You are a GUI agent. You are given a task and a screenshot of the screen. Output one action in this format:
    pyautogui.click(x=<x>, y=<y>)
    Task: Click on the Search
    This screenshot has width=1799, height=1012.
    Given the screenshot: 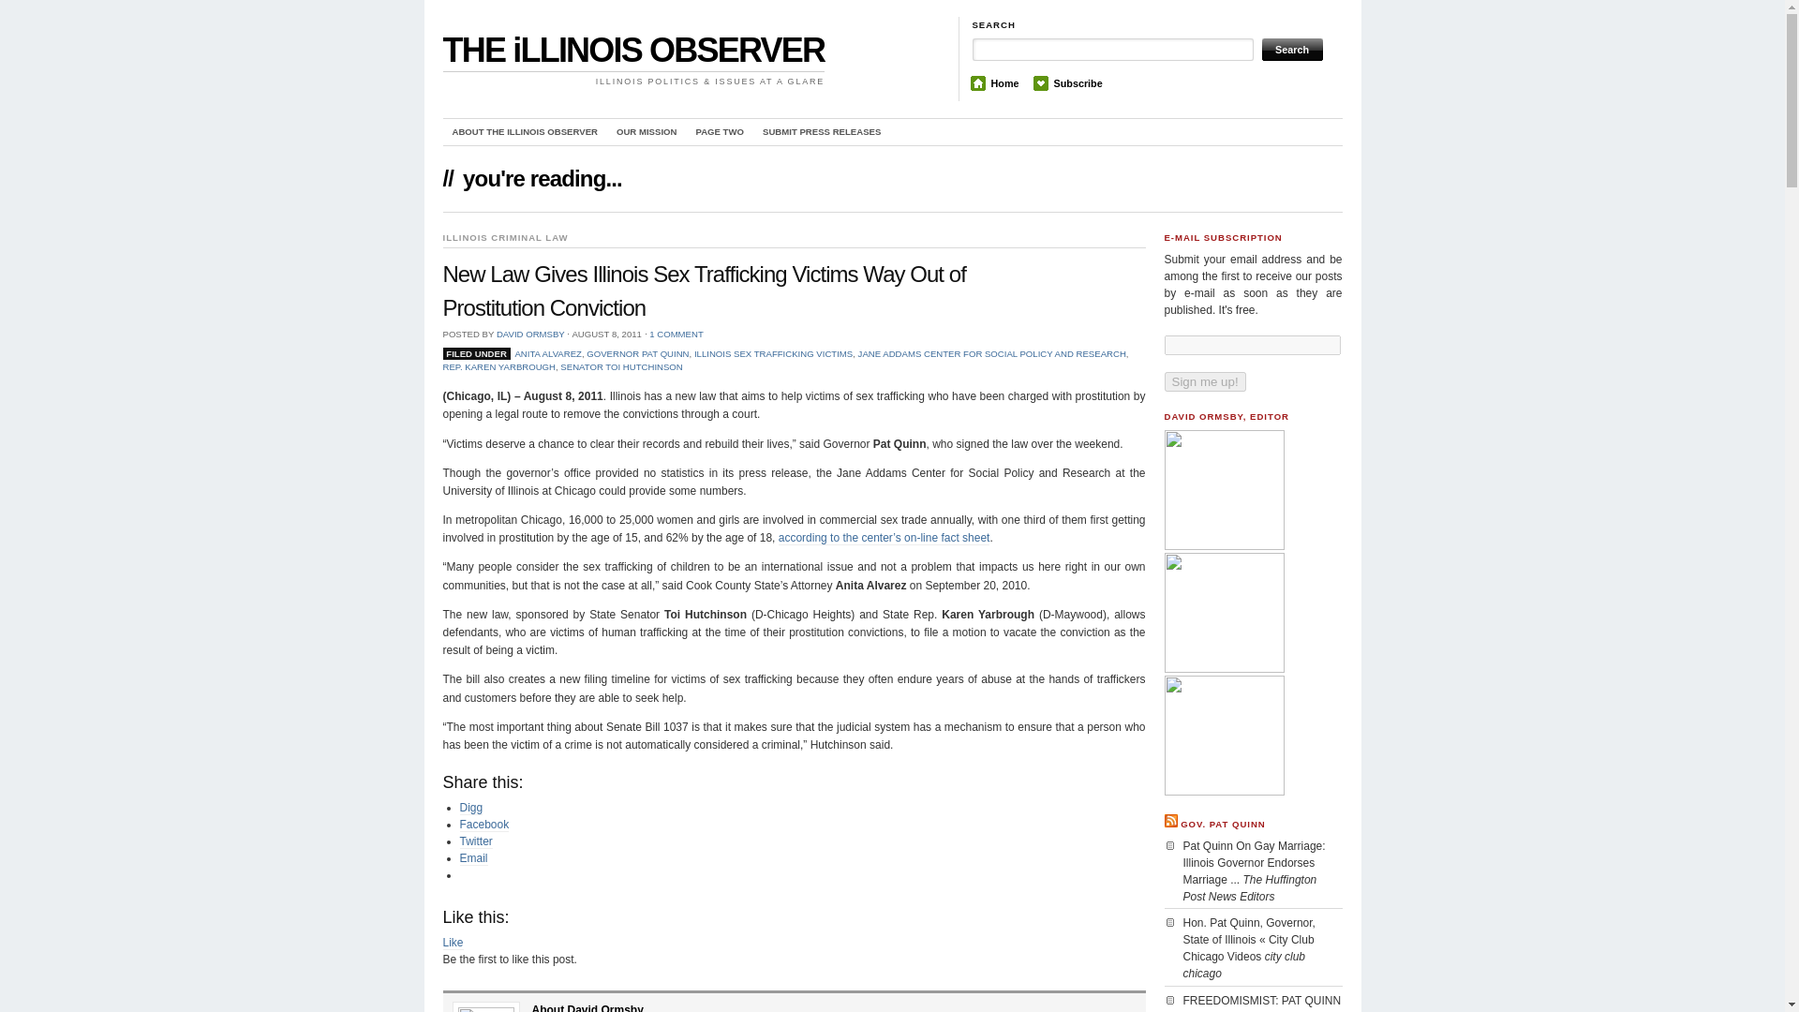 What is the action you would take?
    pyautogui.click(x=1291, y=49)
    